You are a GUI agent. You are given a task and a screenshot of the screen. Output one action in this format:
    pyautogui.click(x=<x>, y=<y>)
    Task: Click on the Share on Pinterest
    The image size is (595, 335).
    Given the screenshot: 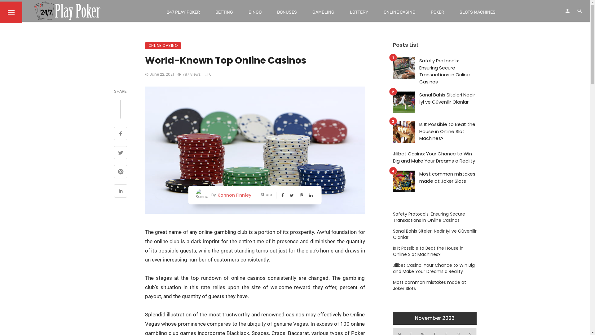 What is the action you would take?
    pyautogui.click(x=121, y=172)
    